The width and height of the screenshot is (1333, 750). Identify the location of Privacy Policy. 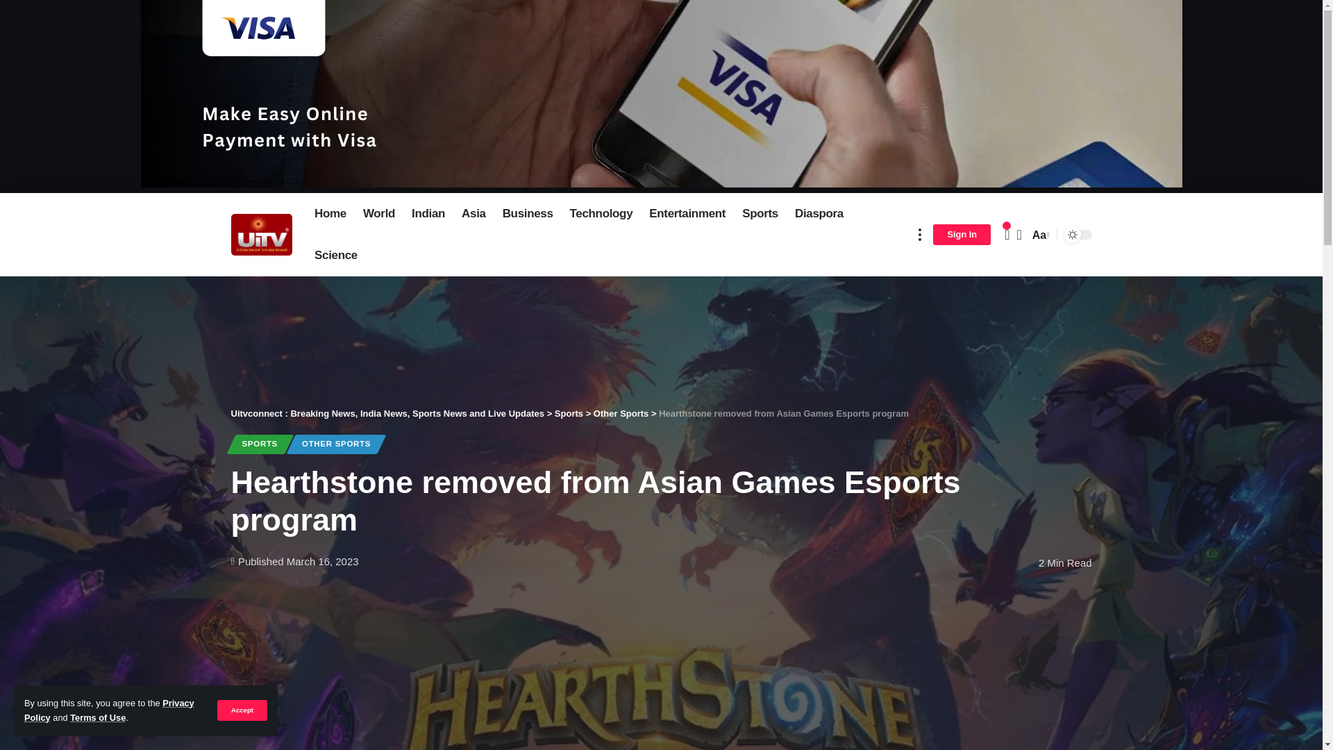
(109, 710).